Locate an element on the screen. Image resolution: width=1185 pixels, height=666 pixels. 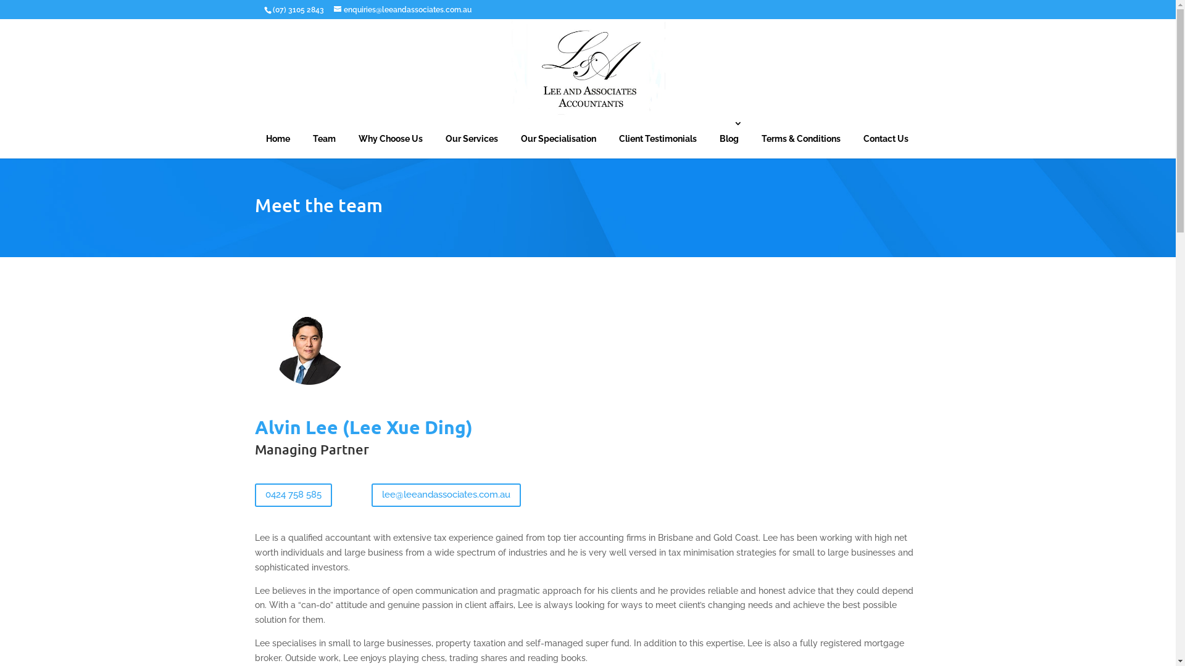
lee is located at coordinates (312, 353).